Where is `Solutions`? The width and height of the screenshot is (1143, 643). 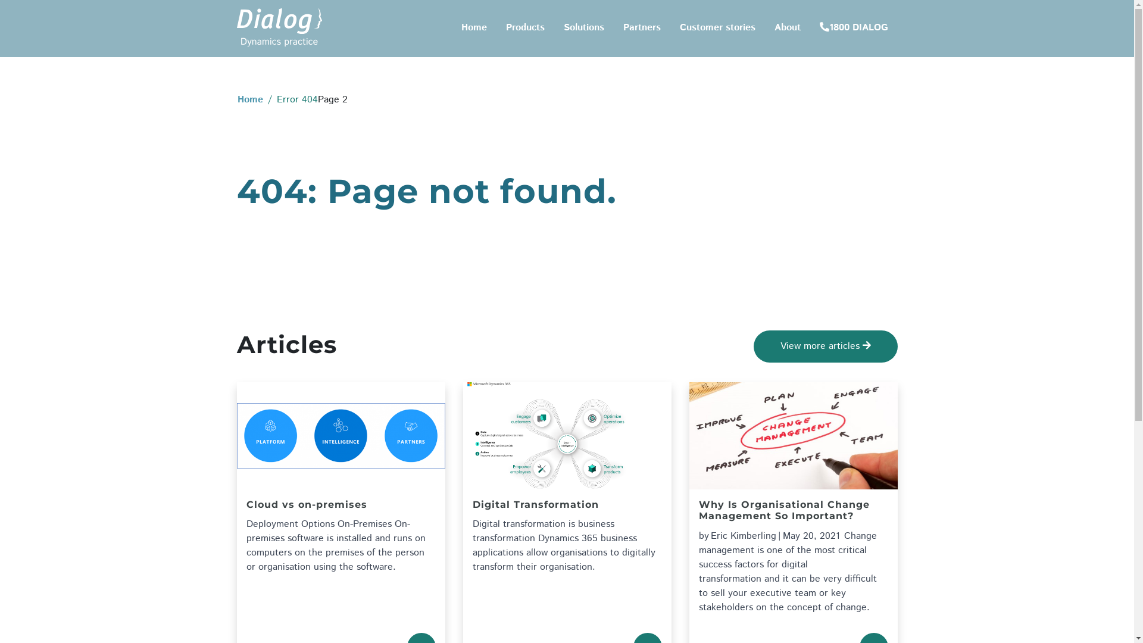
Solutions is located at coordinates (583, 29).